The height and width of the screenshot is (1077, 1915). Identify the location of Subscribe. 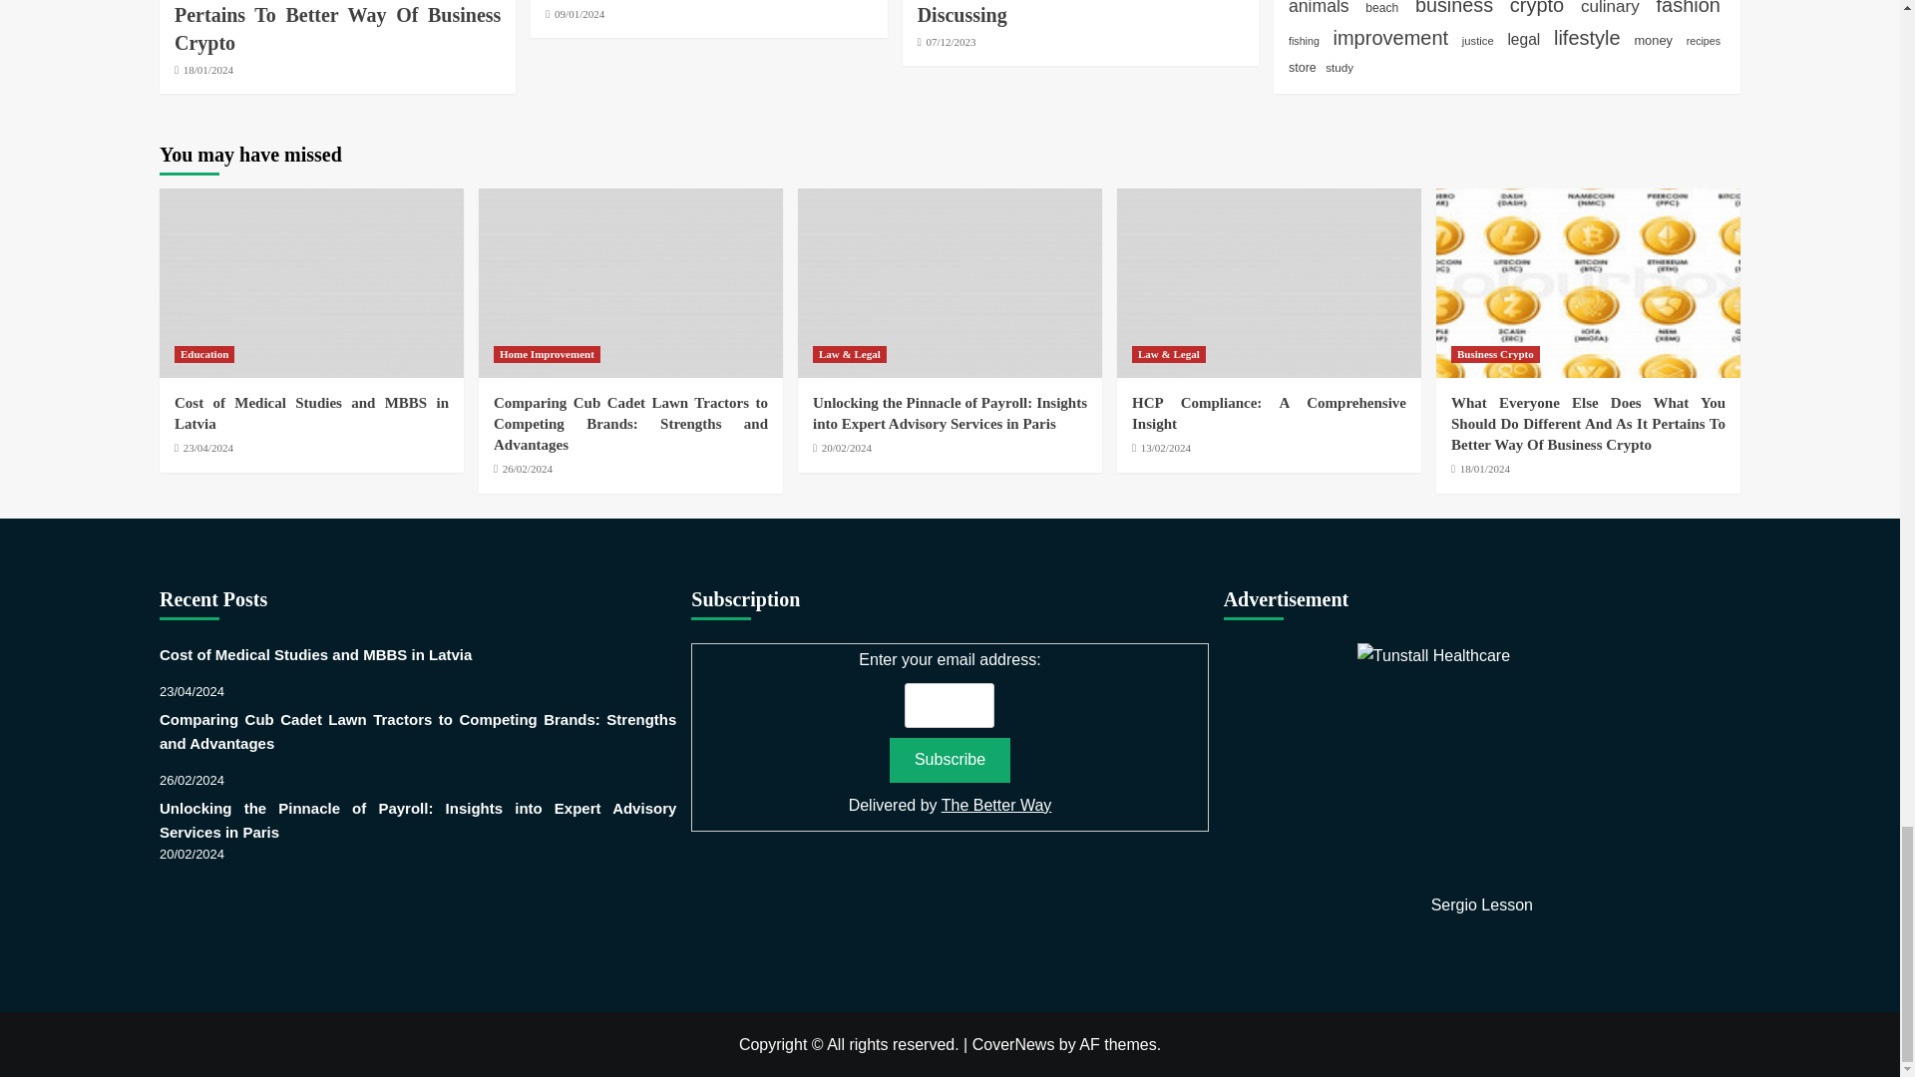
(950, 760).